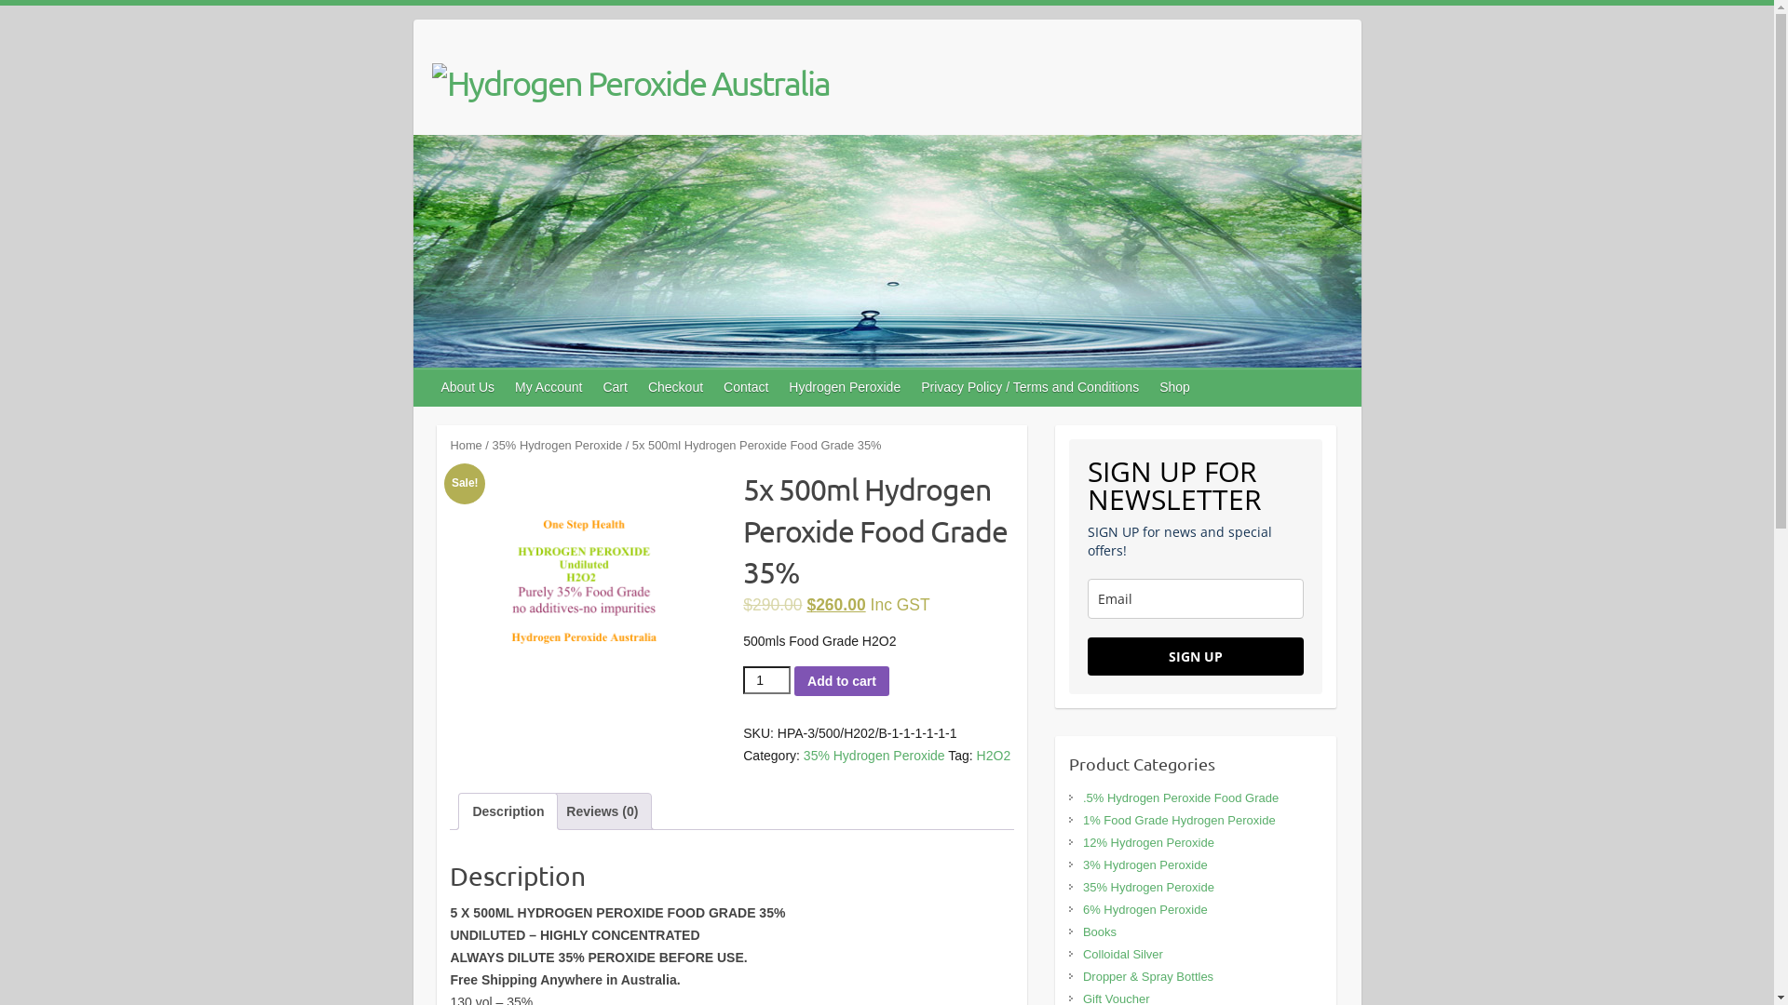 The image size is (1788, 1005). I want to click on Dropper & Spray Bottles, so click(1148, 977).